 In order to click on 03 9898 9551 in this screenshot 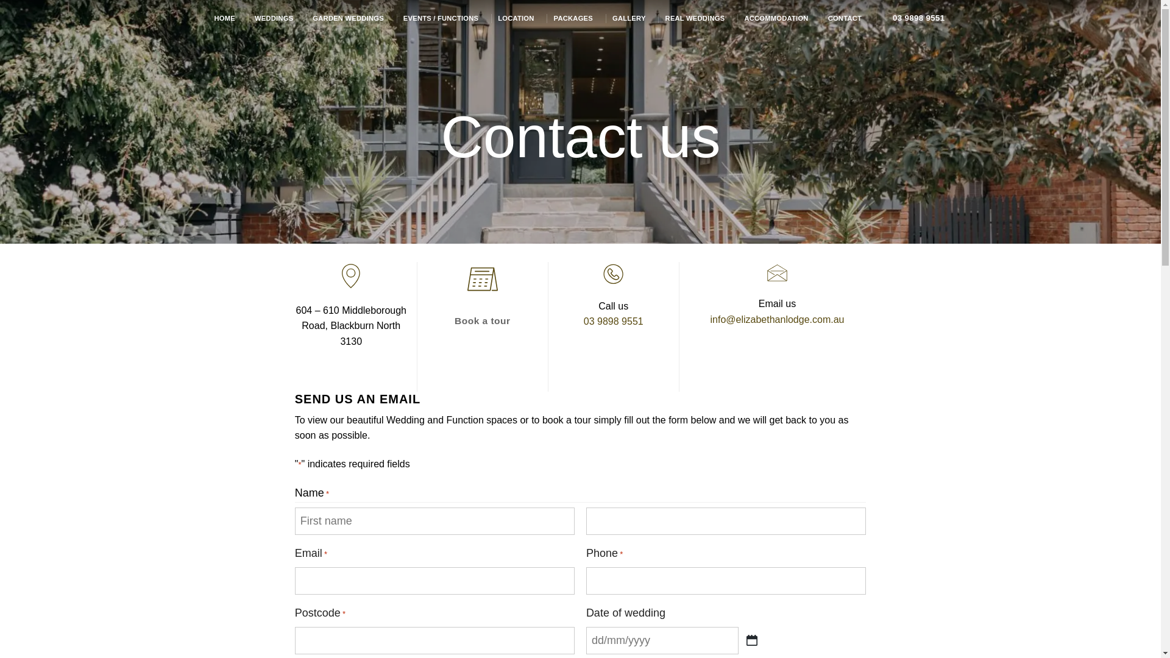, I will do `click(614, 322)`.